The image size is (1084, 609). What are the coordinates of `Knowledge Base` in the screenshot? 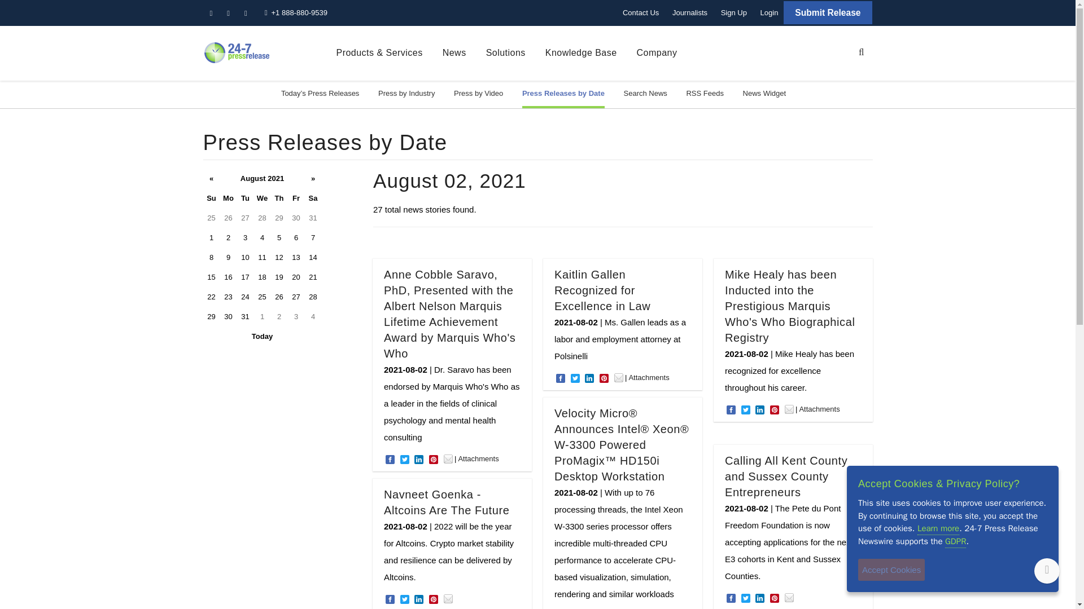 It's located at (580, 53).